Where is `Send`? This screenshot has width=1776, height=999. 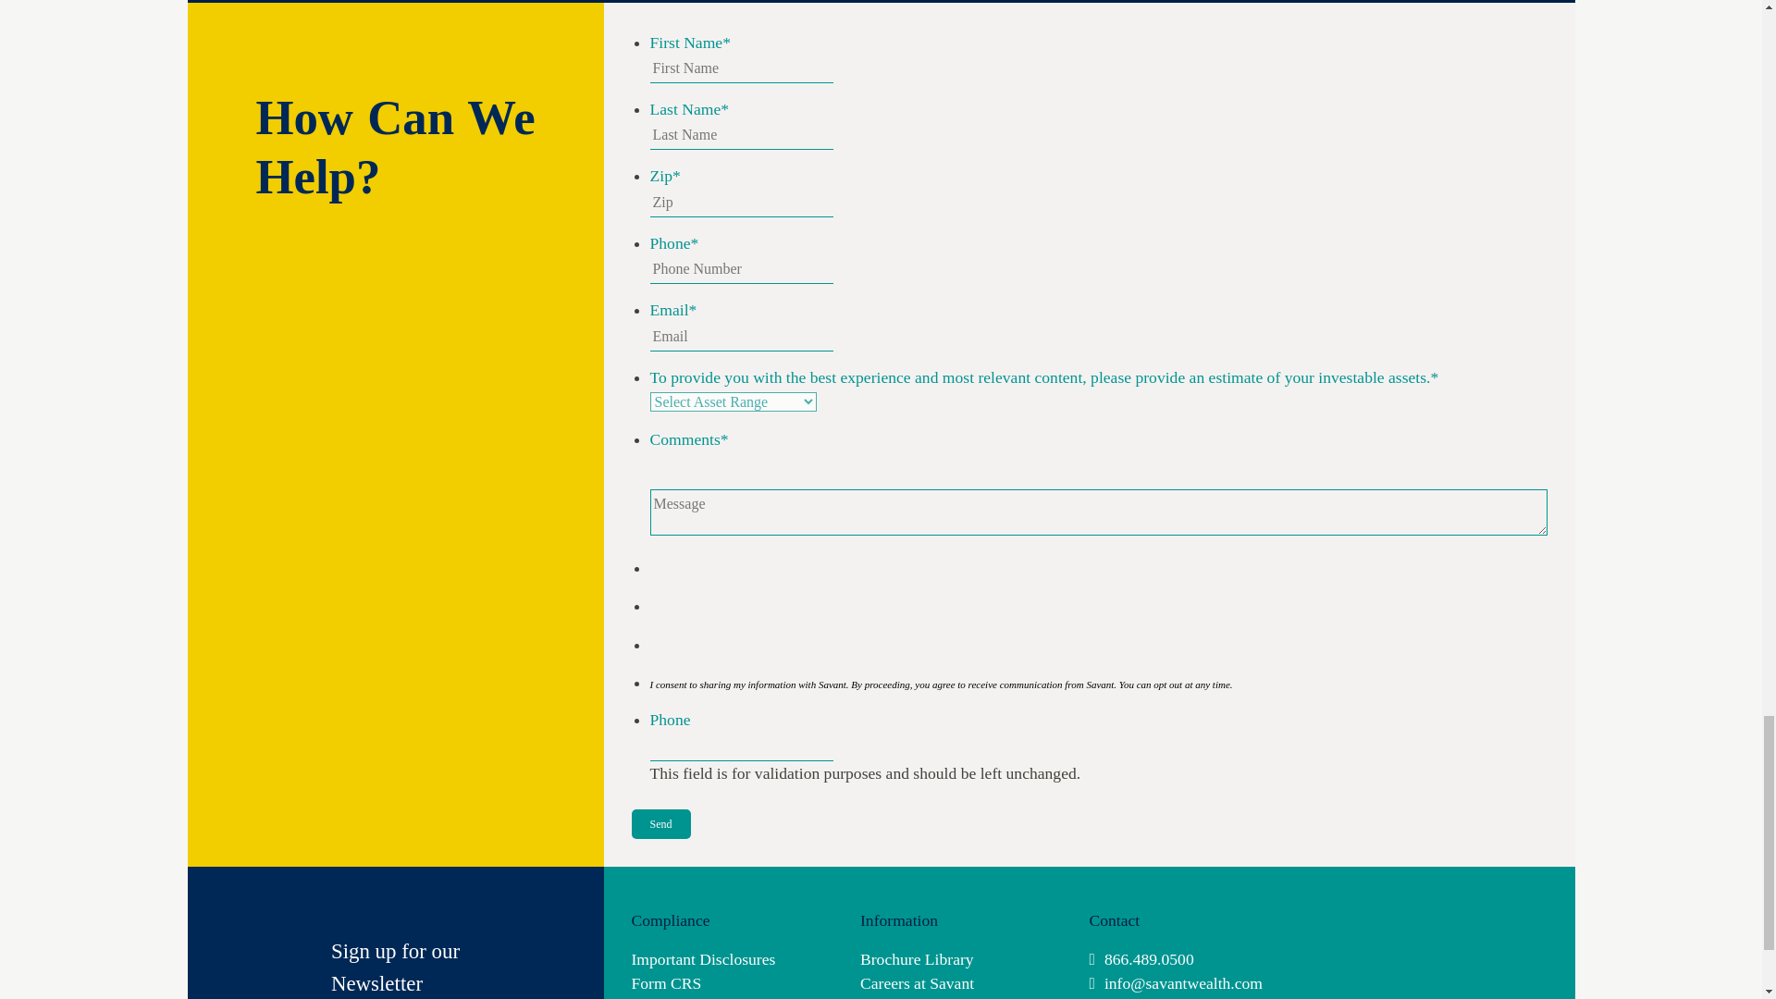
Send is located at coordinates (660, 823).